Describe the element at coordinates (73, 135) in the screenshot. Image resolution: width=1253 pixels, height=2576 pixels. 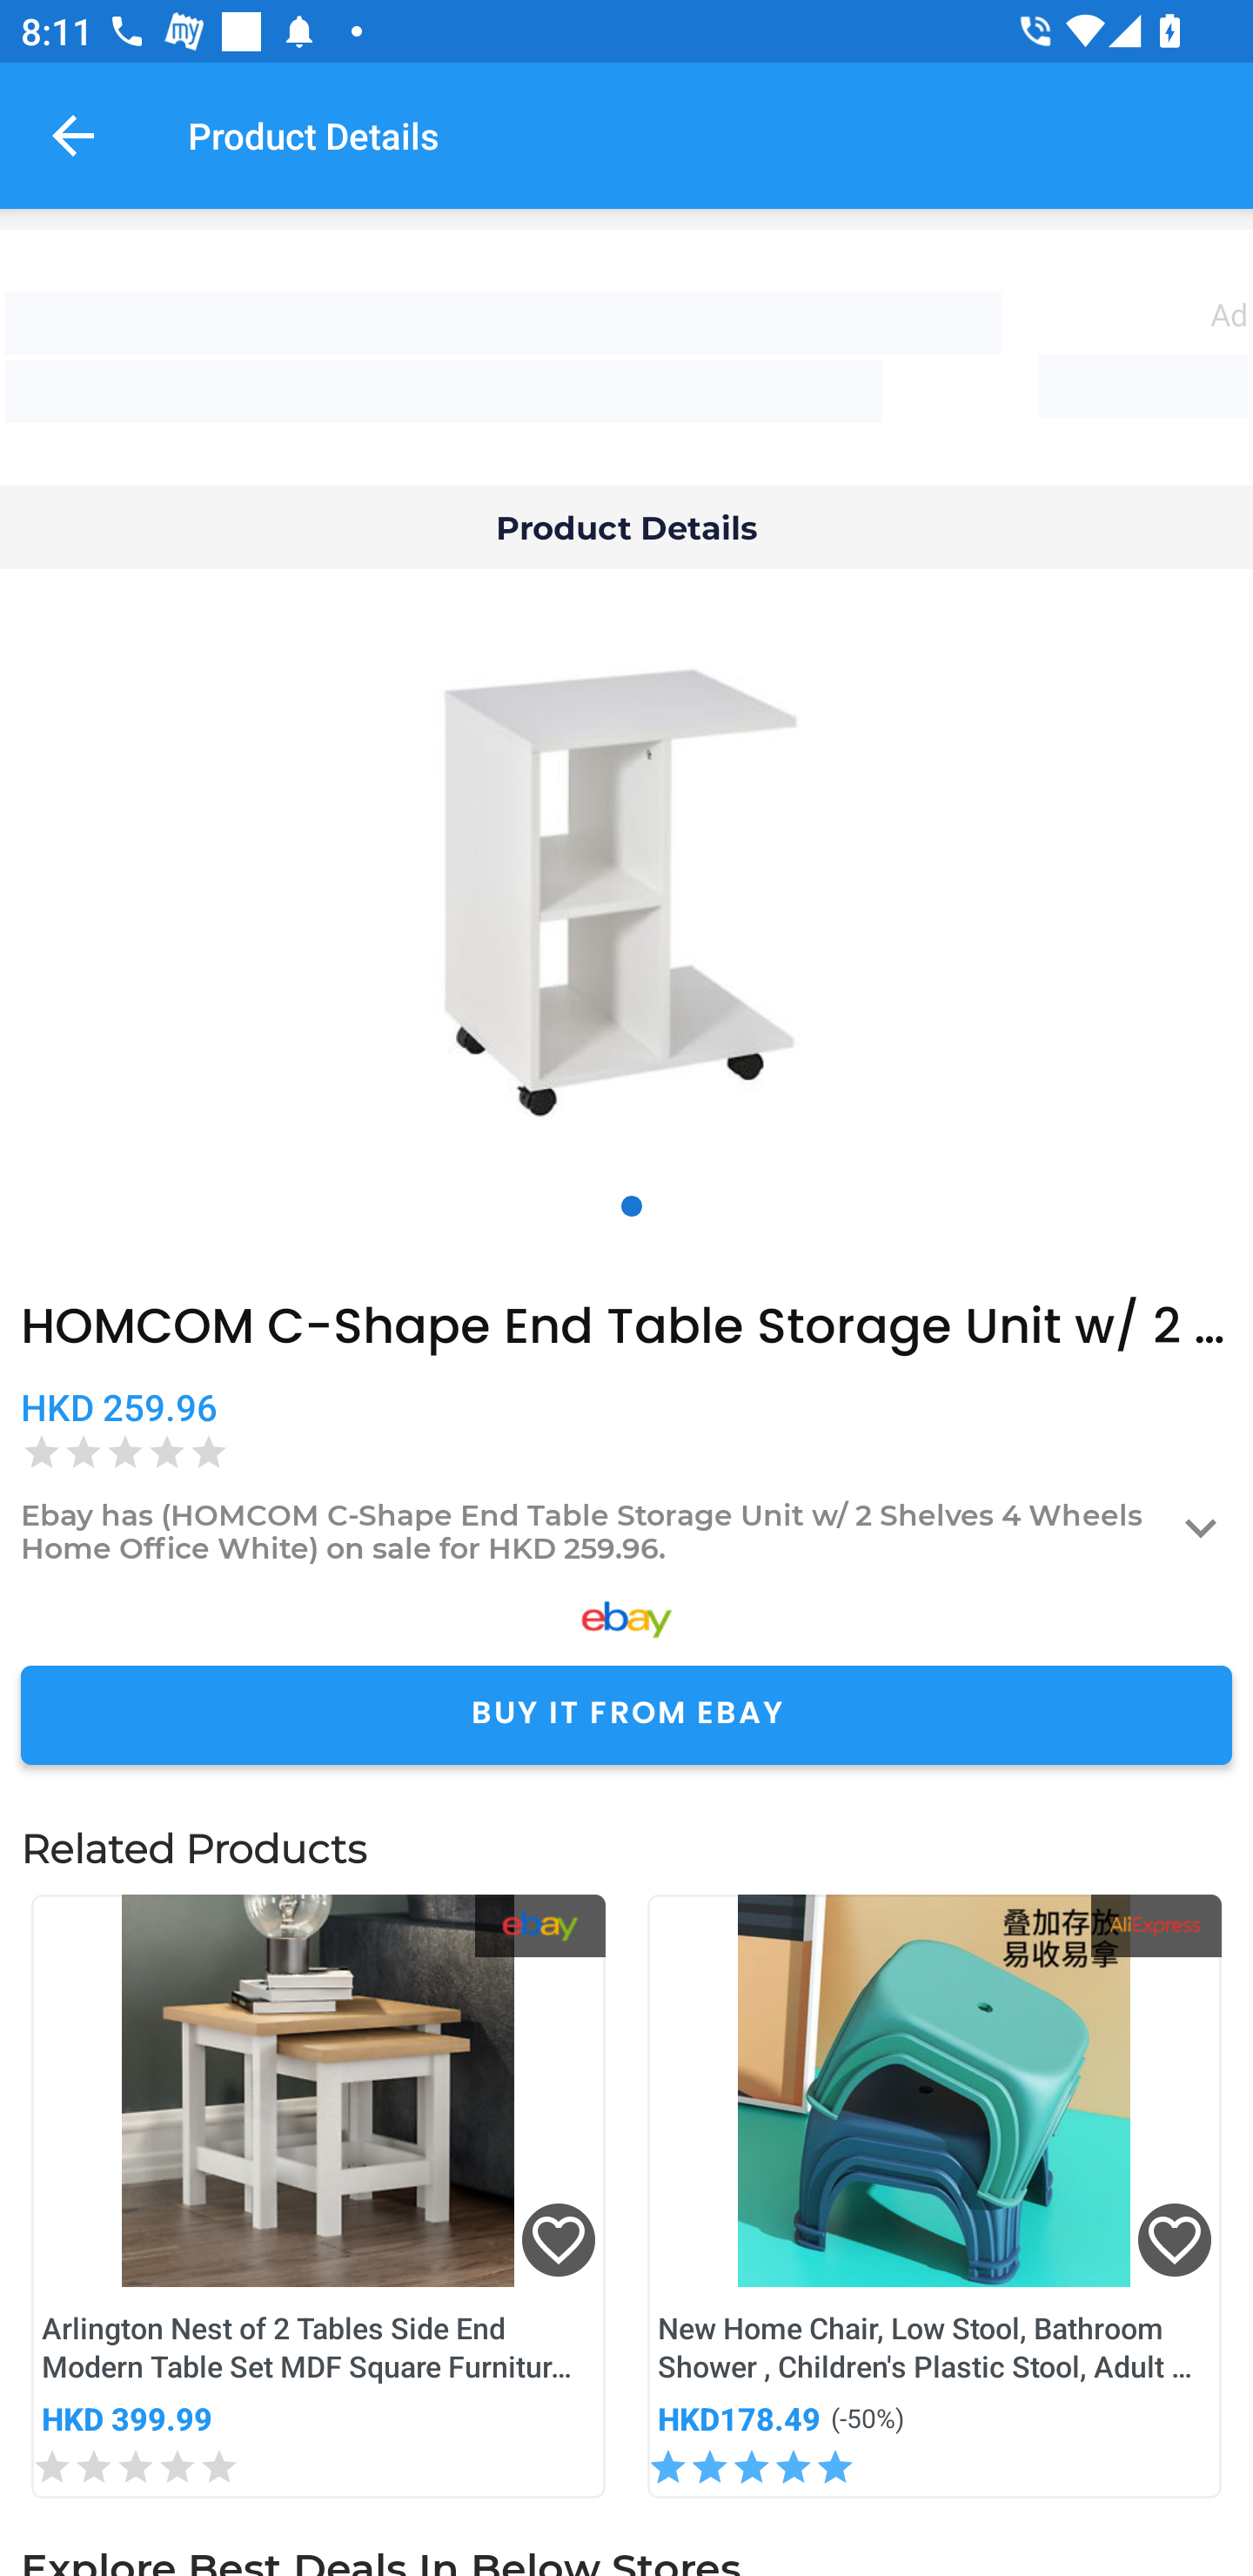
I see `Navigate up` at that location.